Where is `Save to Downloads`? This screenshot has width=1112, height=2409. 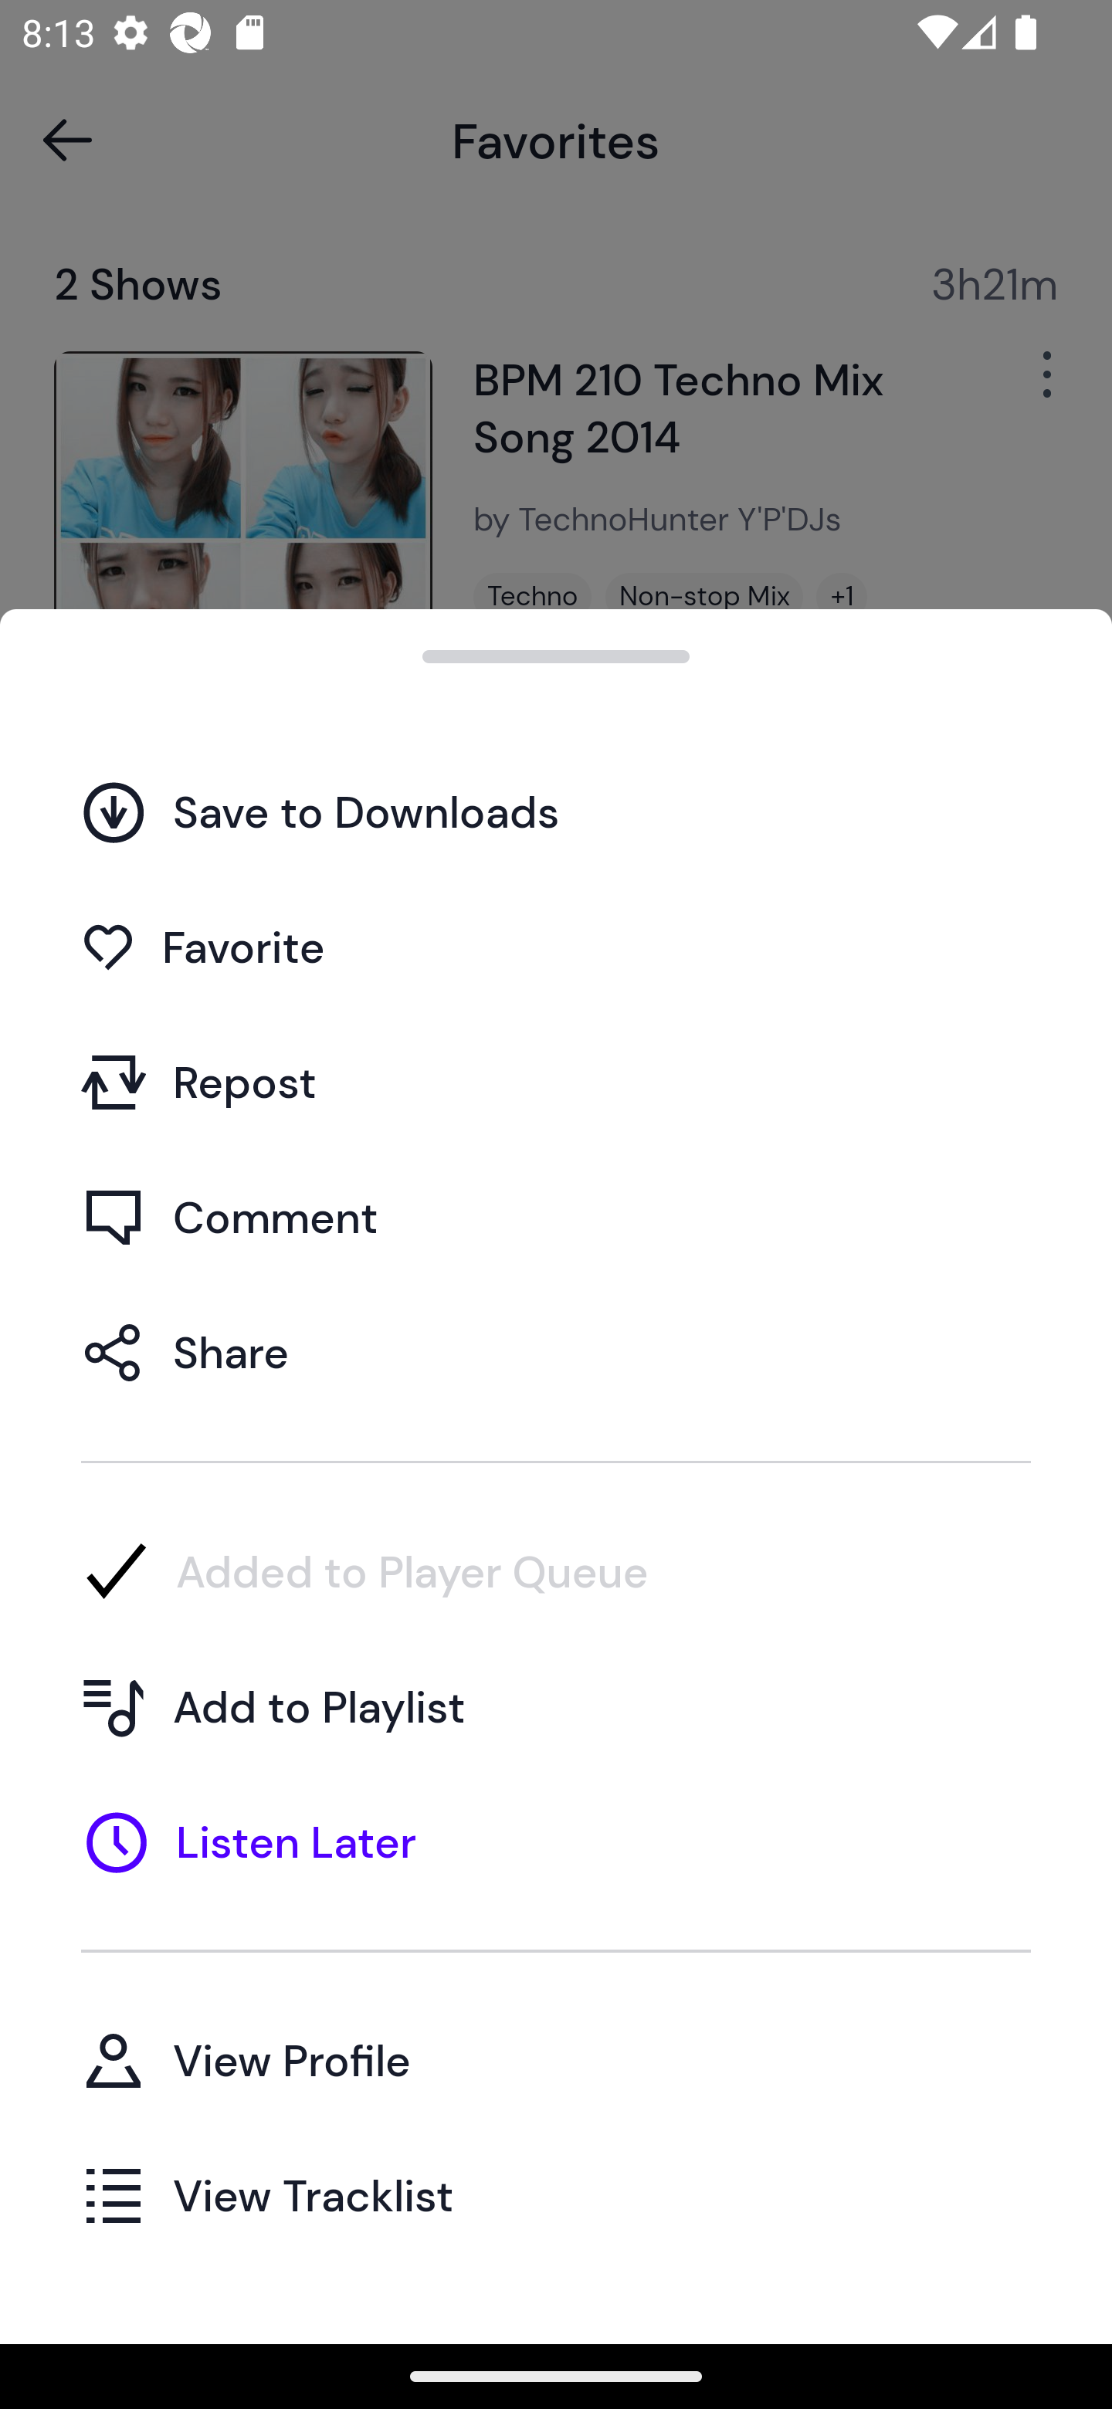
Save to Downloads is located at coordinates (556, 811).